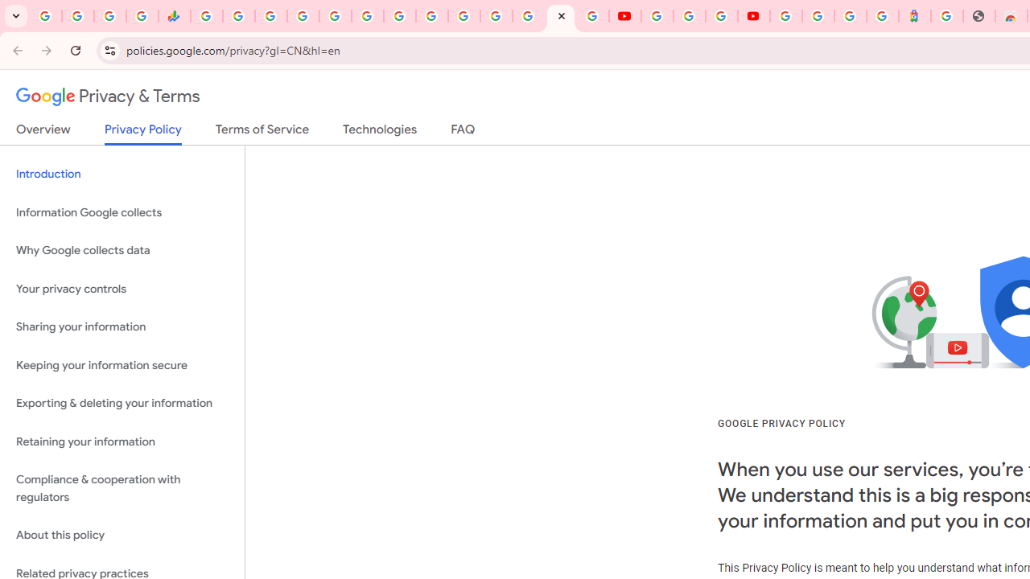 The width and height of the screenshot is (1030, 579). I want to click on System, so click(8, 9).